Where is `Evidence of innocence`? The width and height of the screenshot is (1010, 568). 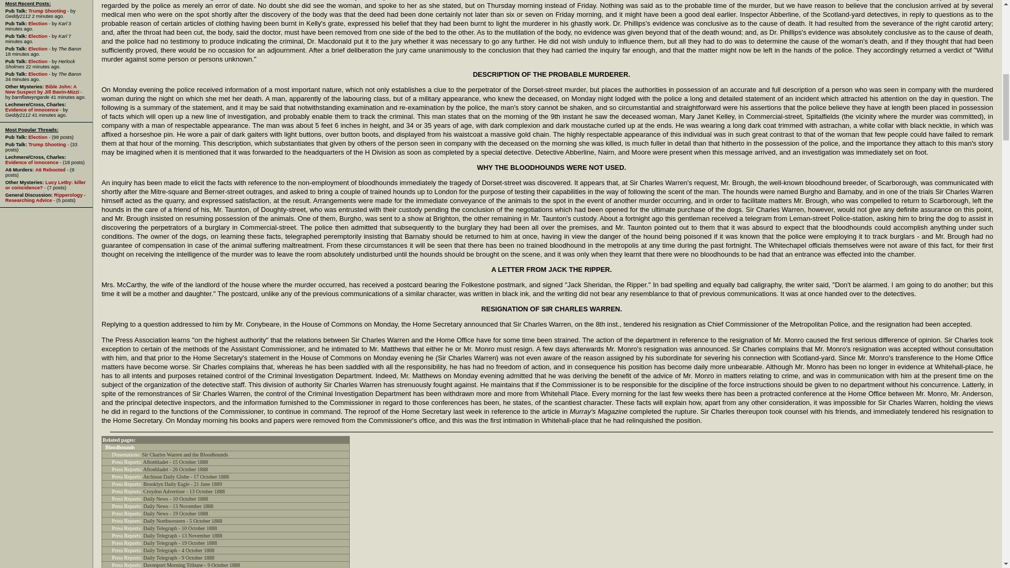 Evidence of innocence is located at coordinates (32, 162).